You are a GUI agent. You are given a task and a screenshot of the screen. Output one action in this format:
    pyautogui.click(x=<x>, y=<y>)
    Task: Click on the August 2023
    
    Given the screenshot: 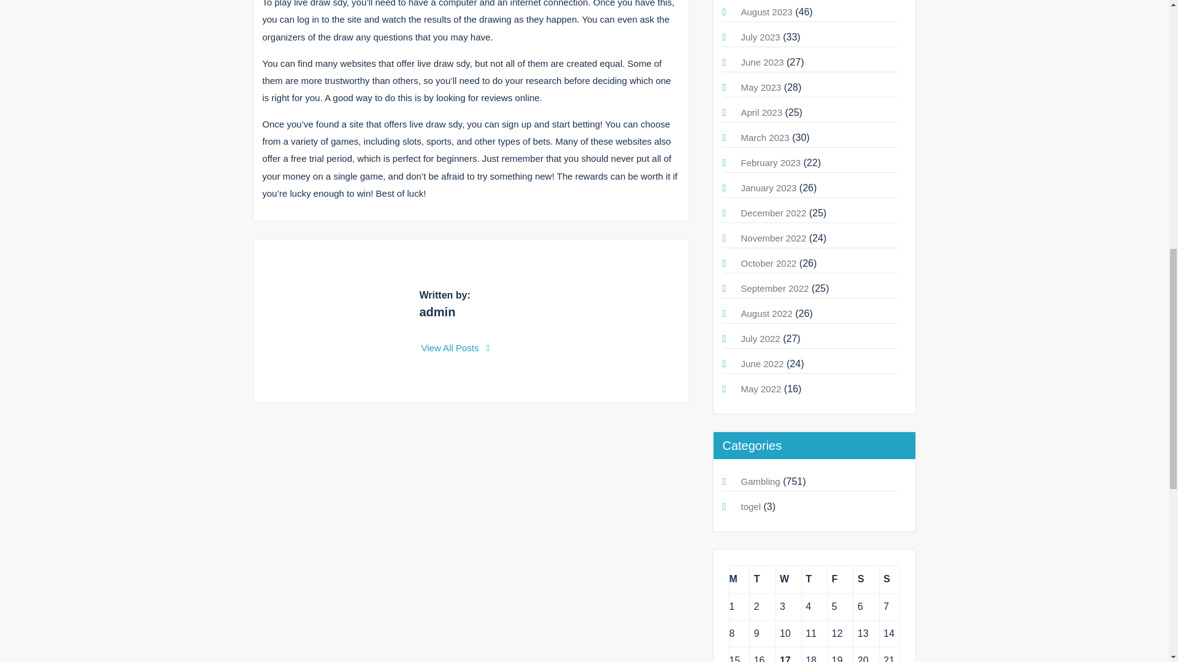 What is the action you would take?
    pyautogui.click(x=767, y=12)
    